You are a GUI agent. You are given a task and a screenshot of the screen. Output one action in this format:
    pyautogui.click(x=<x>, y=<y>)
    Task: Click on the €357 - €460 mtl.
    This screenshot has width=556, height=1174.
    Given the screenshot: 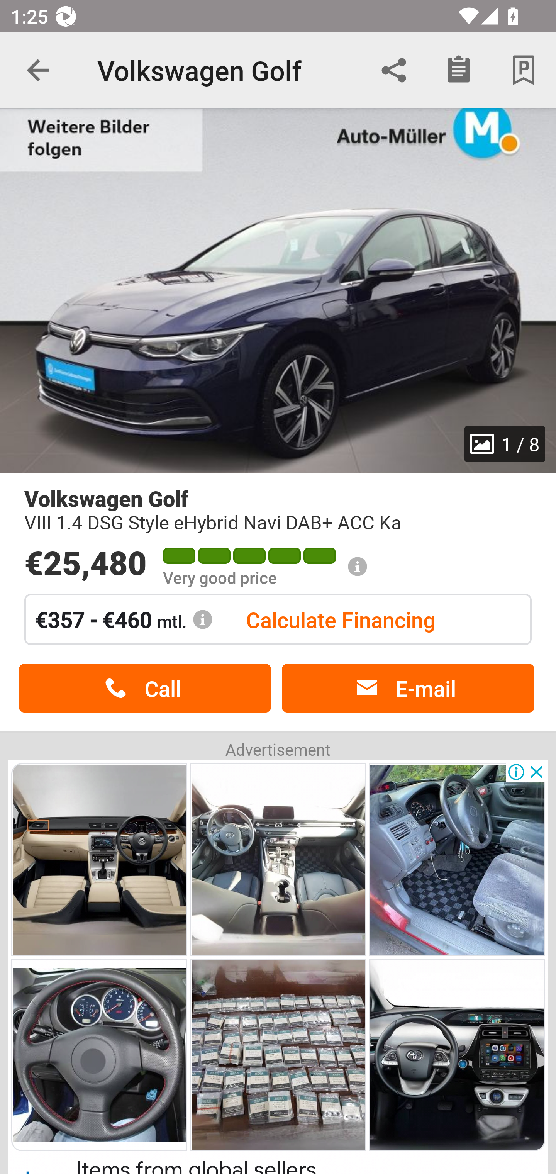 What is the action you would take?
    pyautogui.click(x=124, y=619)
    